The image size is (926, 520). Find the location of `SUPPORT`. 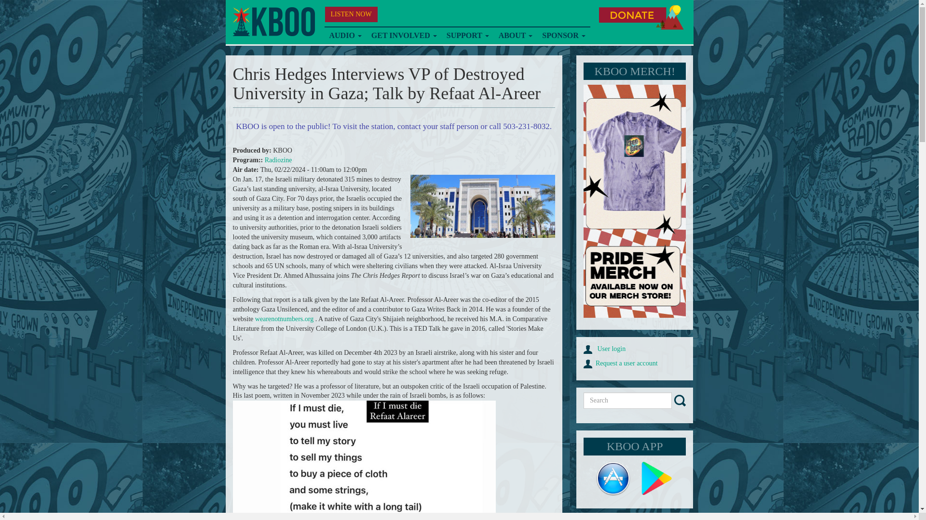

SUPPORT is located at coordinates (467, 36).